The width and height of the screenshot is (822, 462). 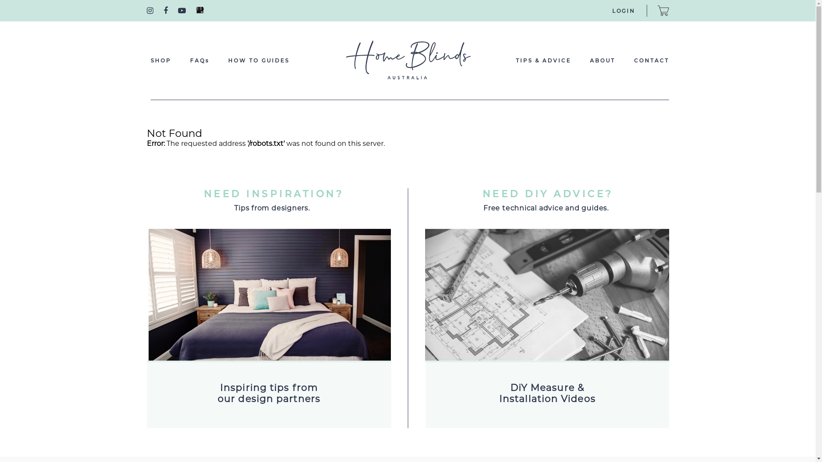 I want to click on CONTACT, so click(x=651, y=61).